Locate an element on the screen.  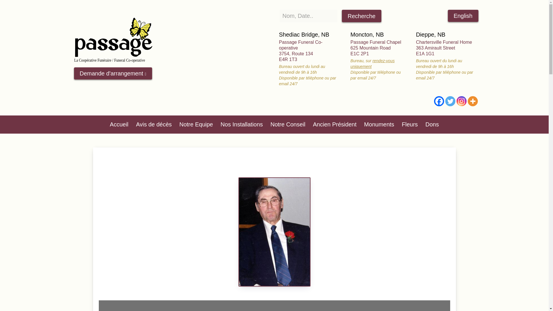
Instagram is located at coordinates (461, 101).